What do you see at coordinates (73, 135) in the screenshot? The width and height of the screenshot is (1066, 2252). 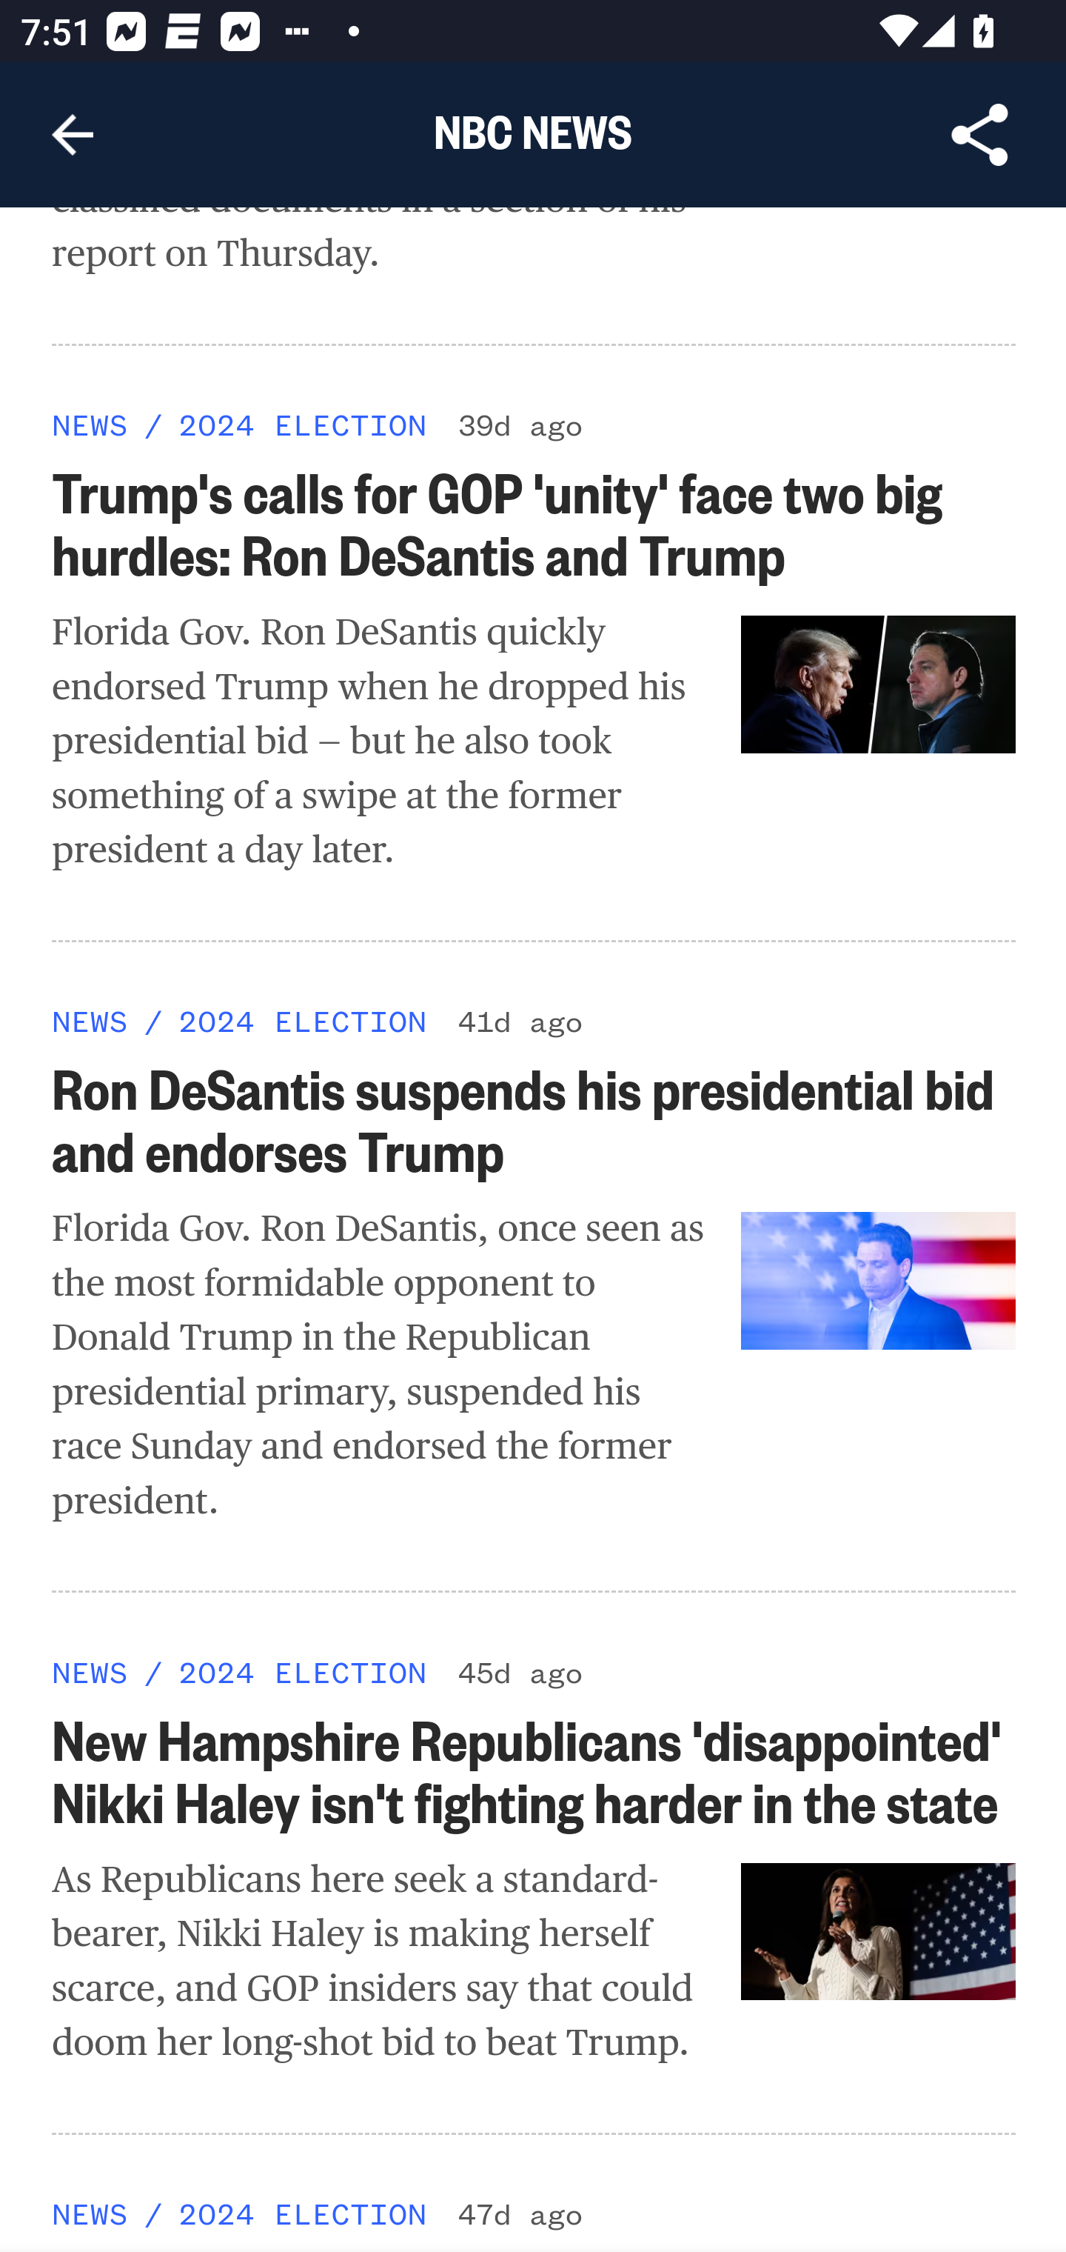 I see `Navigate up` at bounding box center [73, 135].